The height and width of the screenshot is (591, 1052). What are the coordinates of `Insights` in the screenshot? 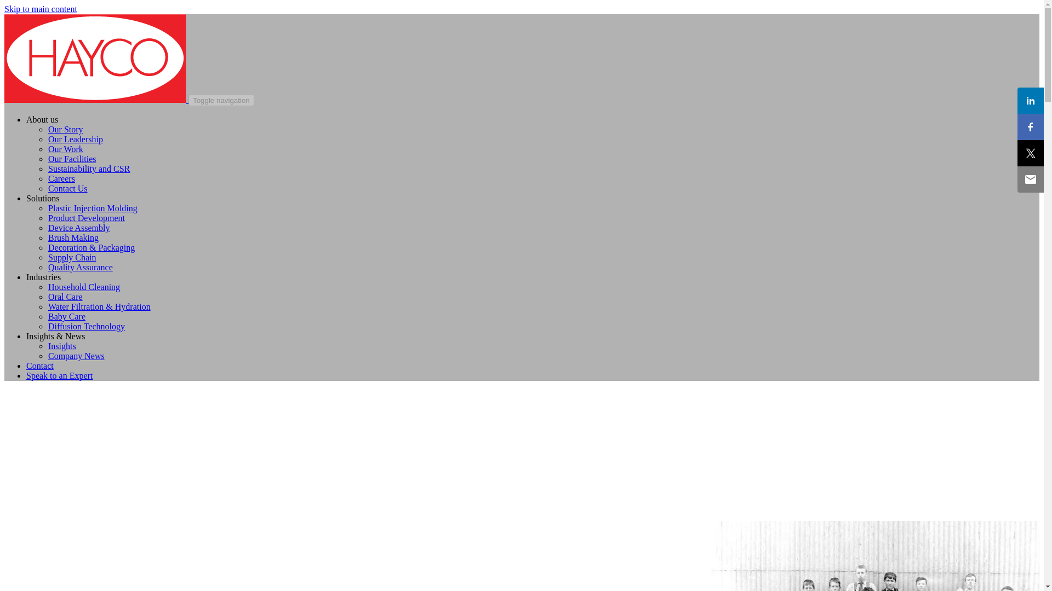 It's located at (62, 346).